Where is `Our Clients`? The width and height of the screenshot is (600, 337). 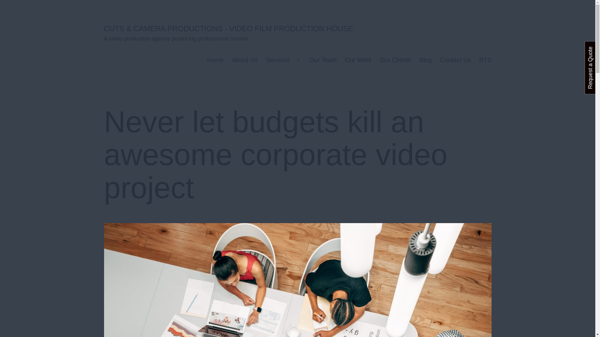
Our Clients is located at coordinates (395, 60).